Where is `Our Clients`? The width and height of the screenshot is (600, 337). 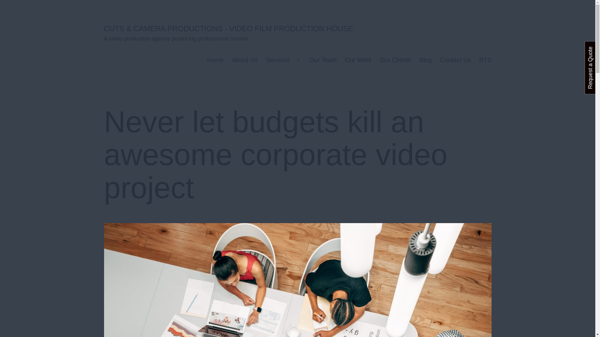
Our Clients is located at coordinates (395, 60).